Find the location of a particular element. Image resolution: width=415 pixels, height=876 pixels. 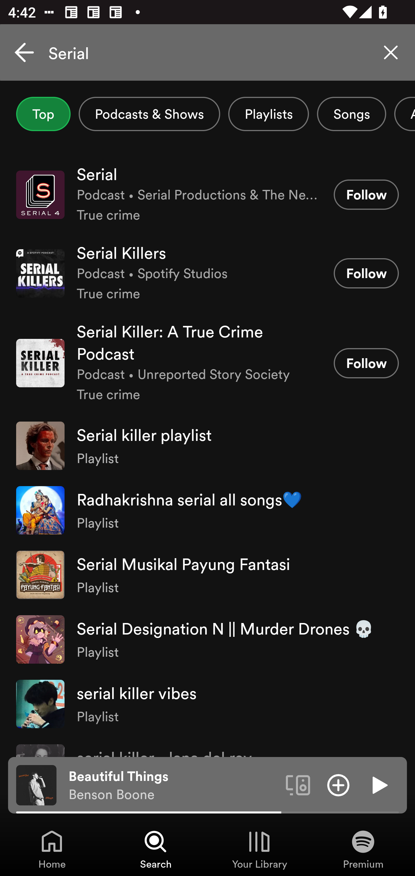

serial killer vibes Playlist is located at coordinates (207, 704).